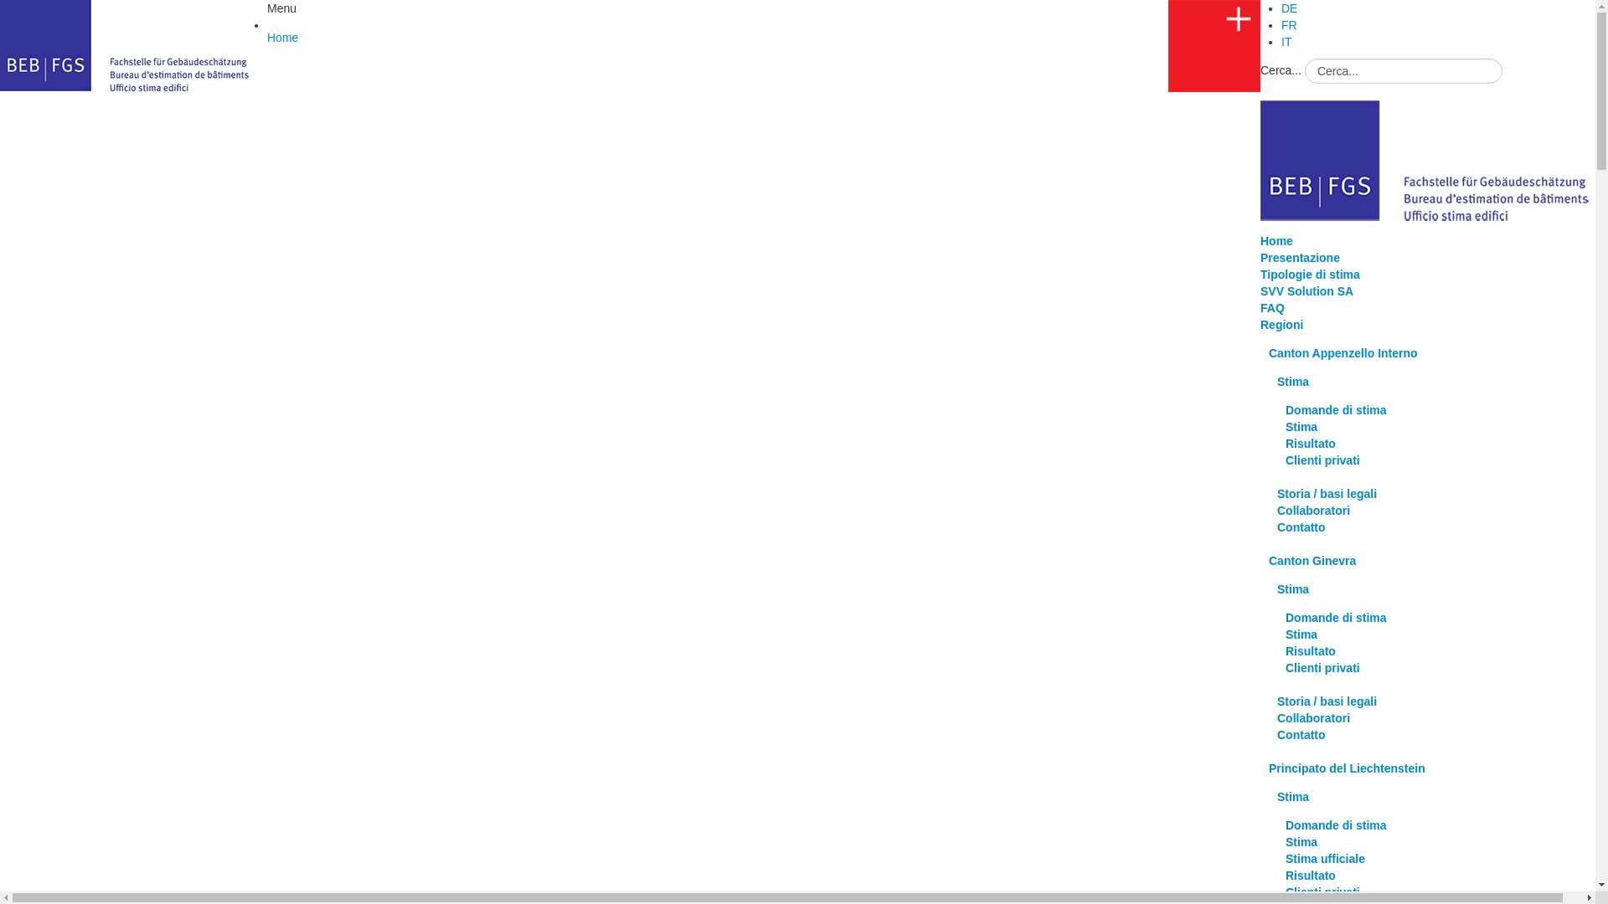 This screenshot has height=904, width=1608. I want to click on Collaboratori, so click(1313, 511).